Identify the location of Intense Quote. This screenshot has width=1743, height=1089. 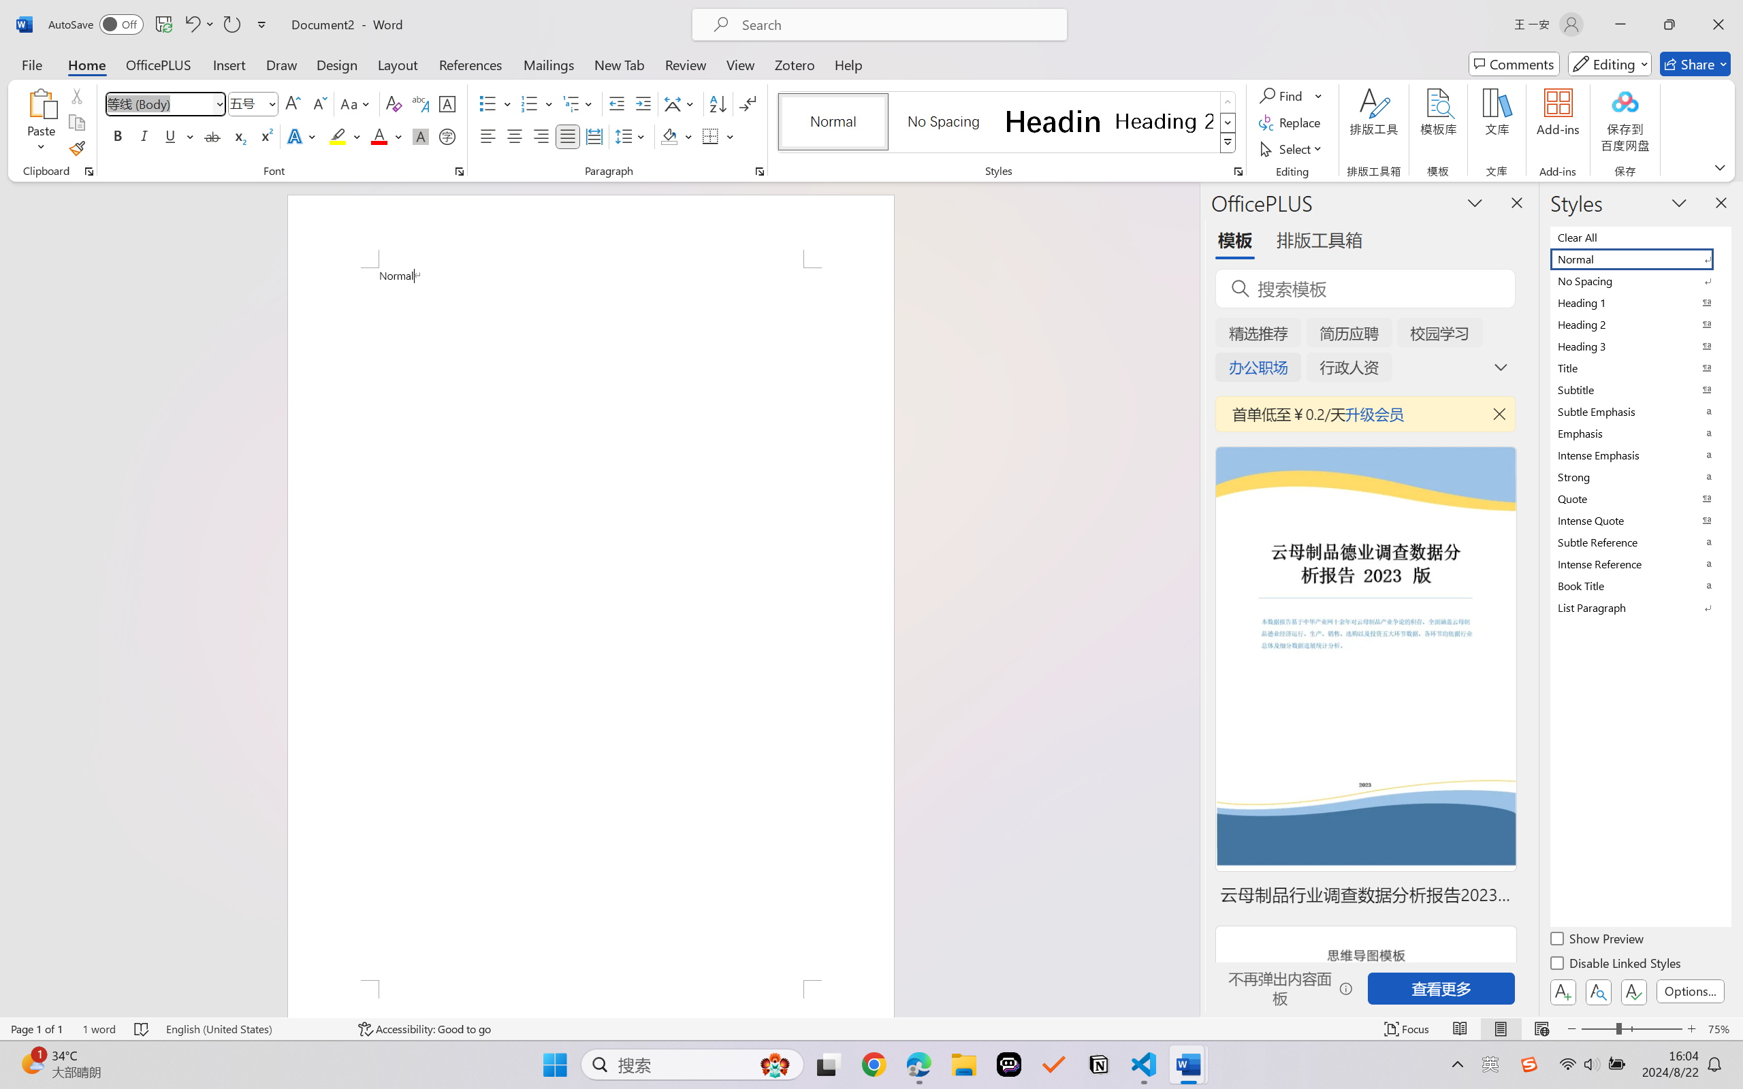
(1640, 520).